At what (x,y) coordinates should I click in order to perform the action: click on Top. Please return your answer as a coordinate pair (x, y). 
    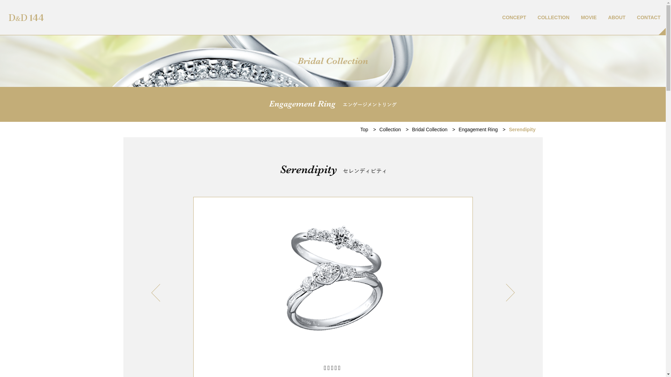
    Looking at the image, I should click on (369, 130).